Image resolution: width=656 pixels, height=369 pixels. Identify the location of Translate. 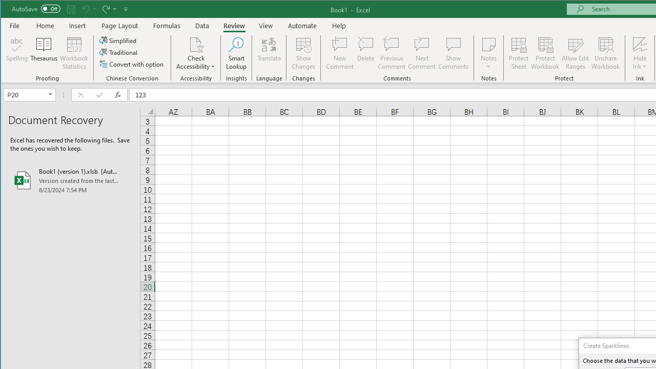
(269, 53).